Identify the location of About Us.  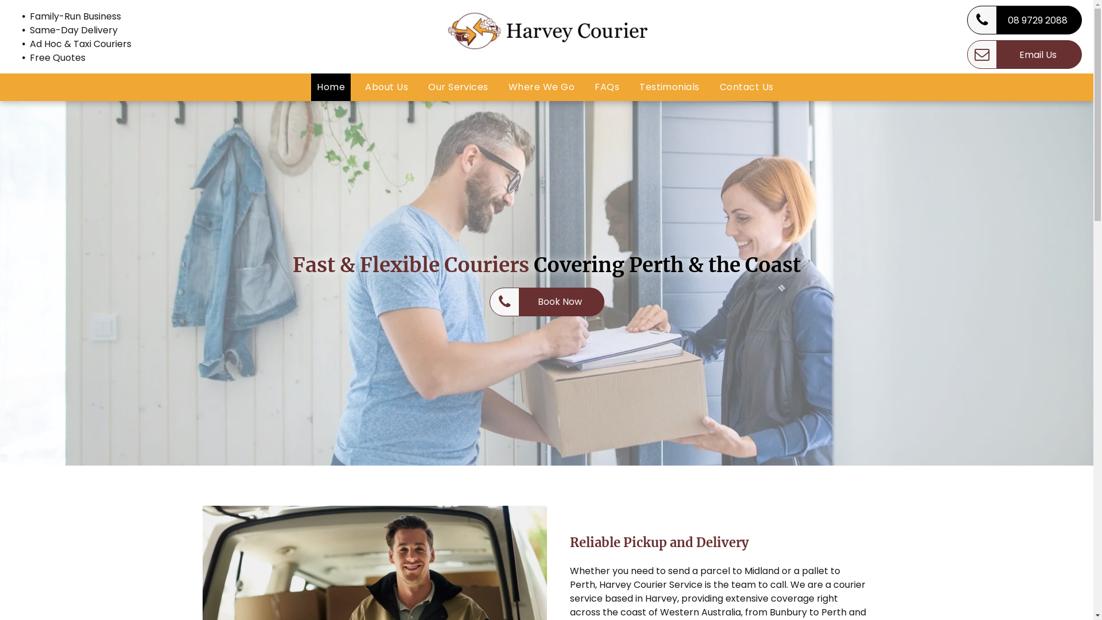
(387, 87).